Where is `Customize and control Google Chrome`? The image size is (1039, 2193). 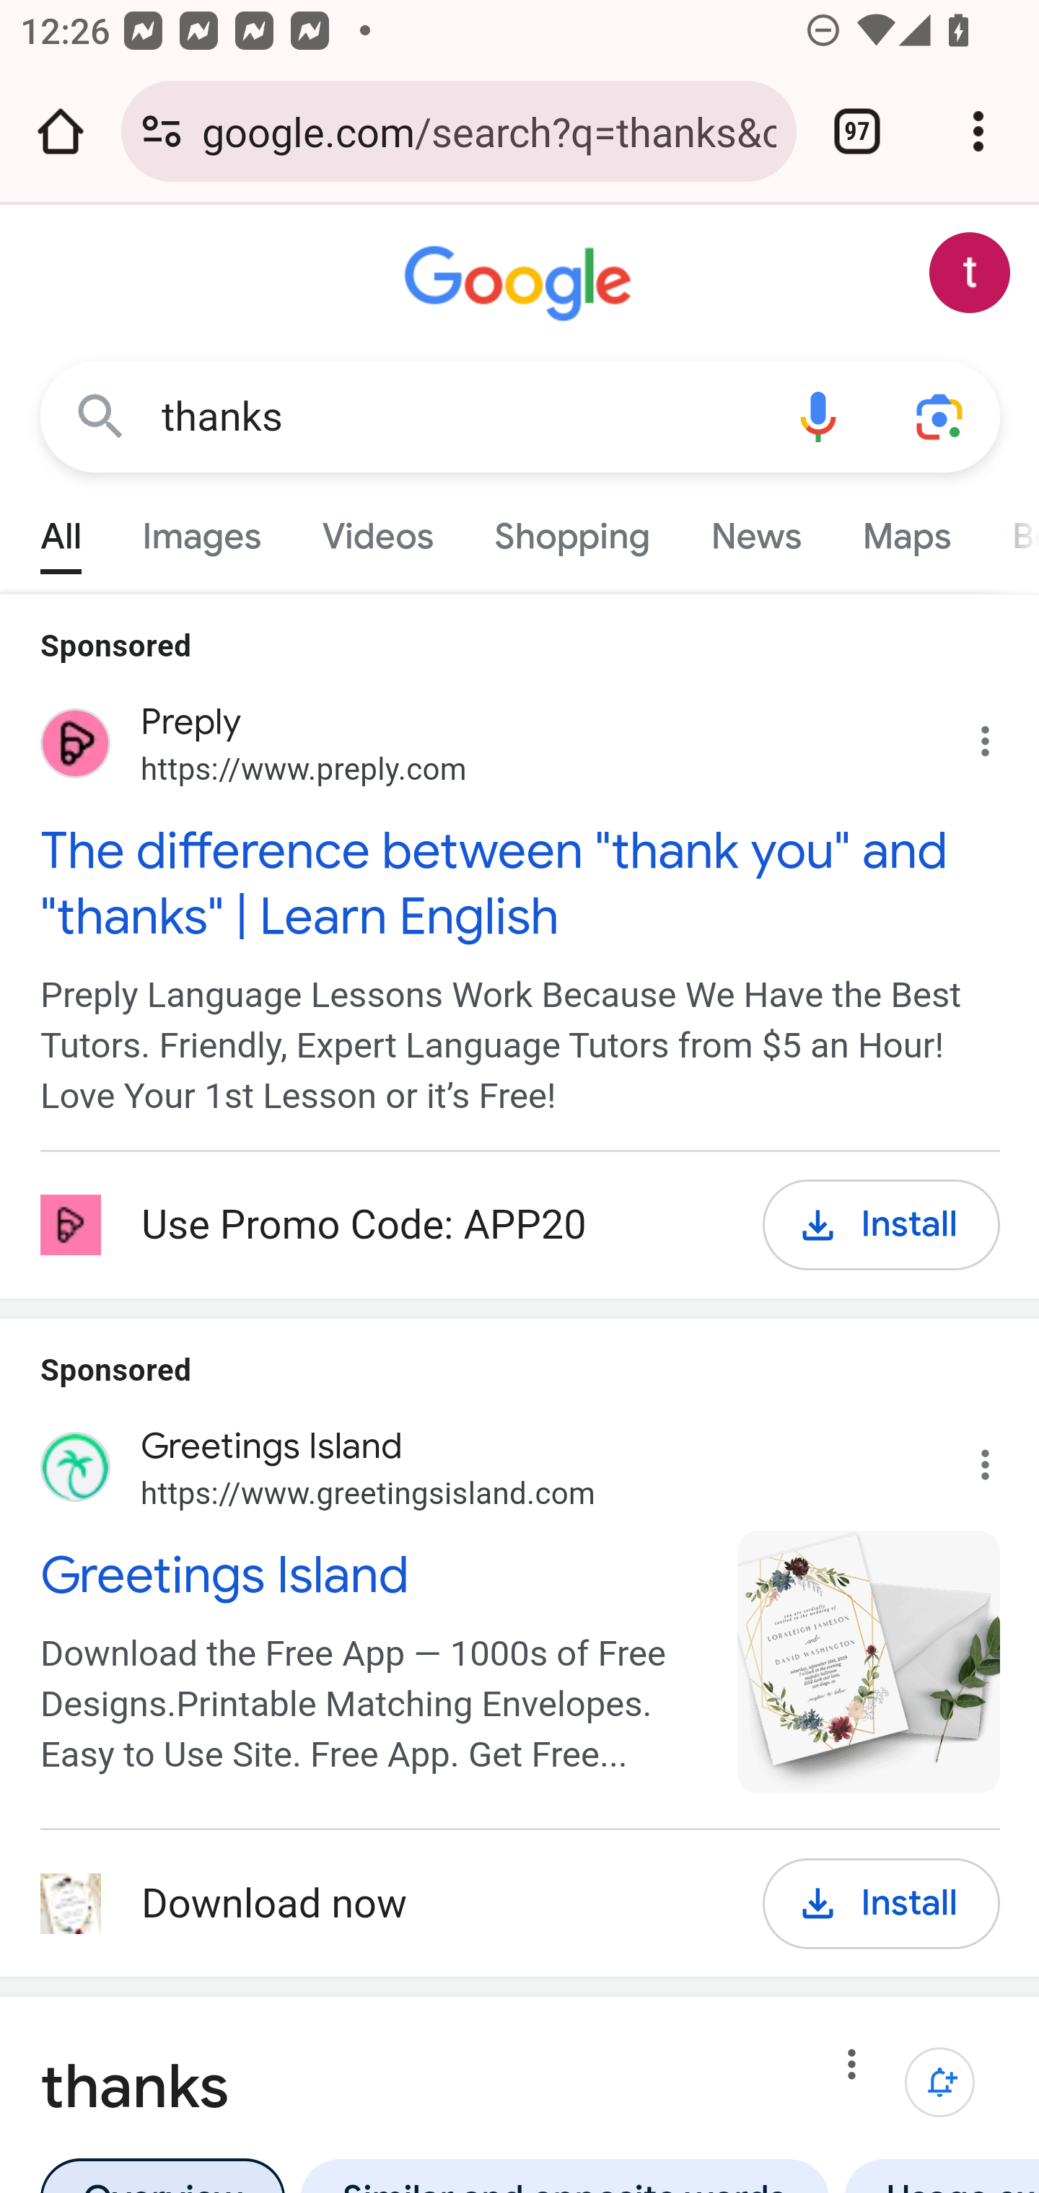
Customize and control Google Chrome is located at coordinates (978, 131).